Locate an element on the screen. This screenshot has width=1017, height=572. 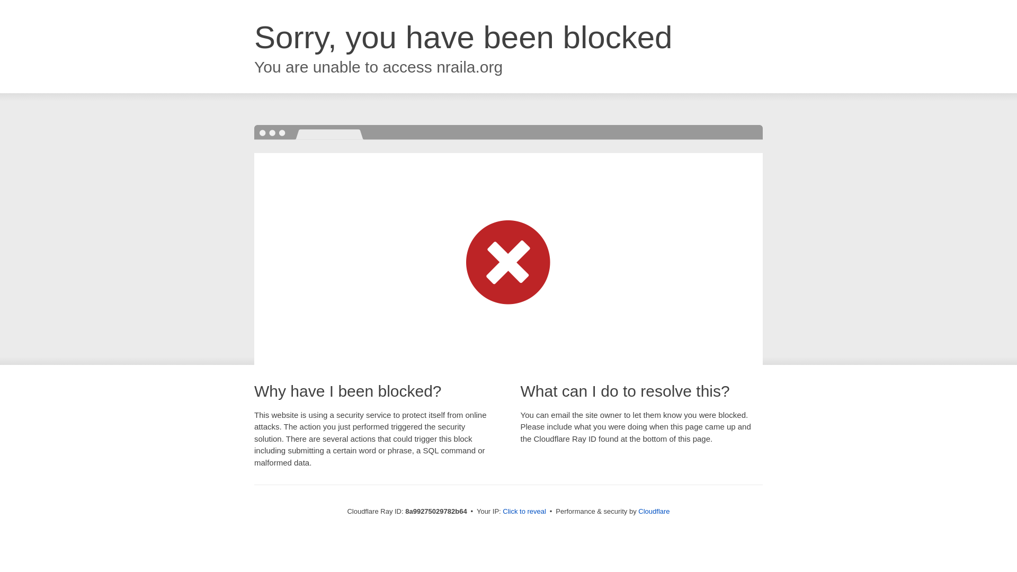
Click to reveal is located at coordinates (524, 512).